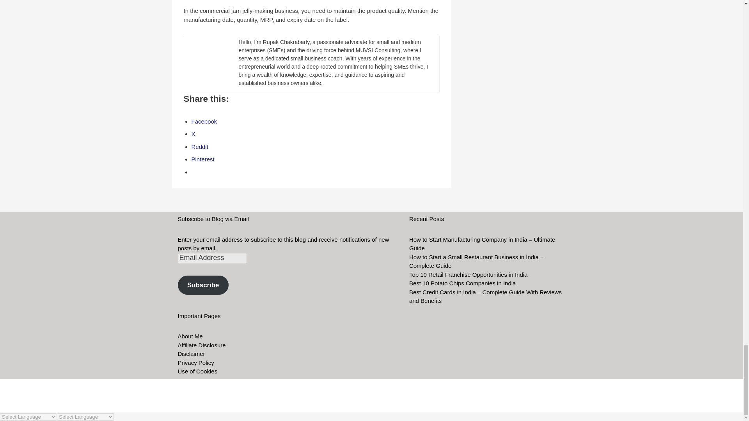  I want to click on Pinterest, so click(202, 159).